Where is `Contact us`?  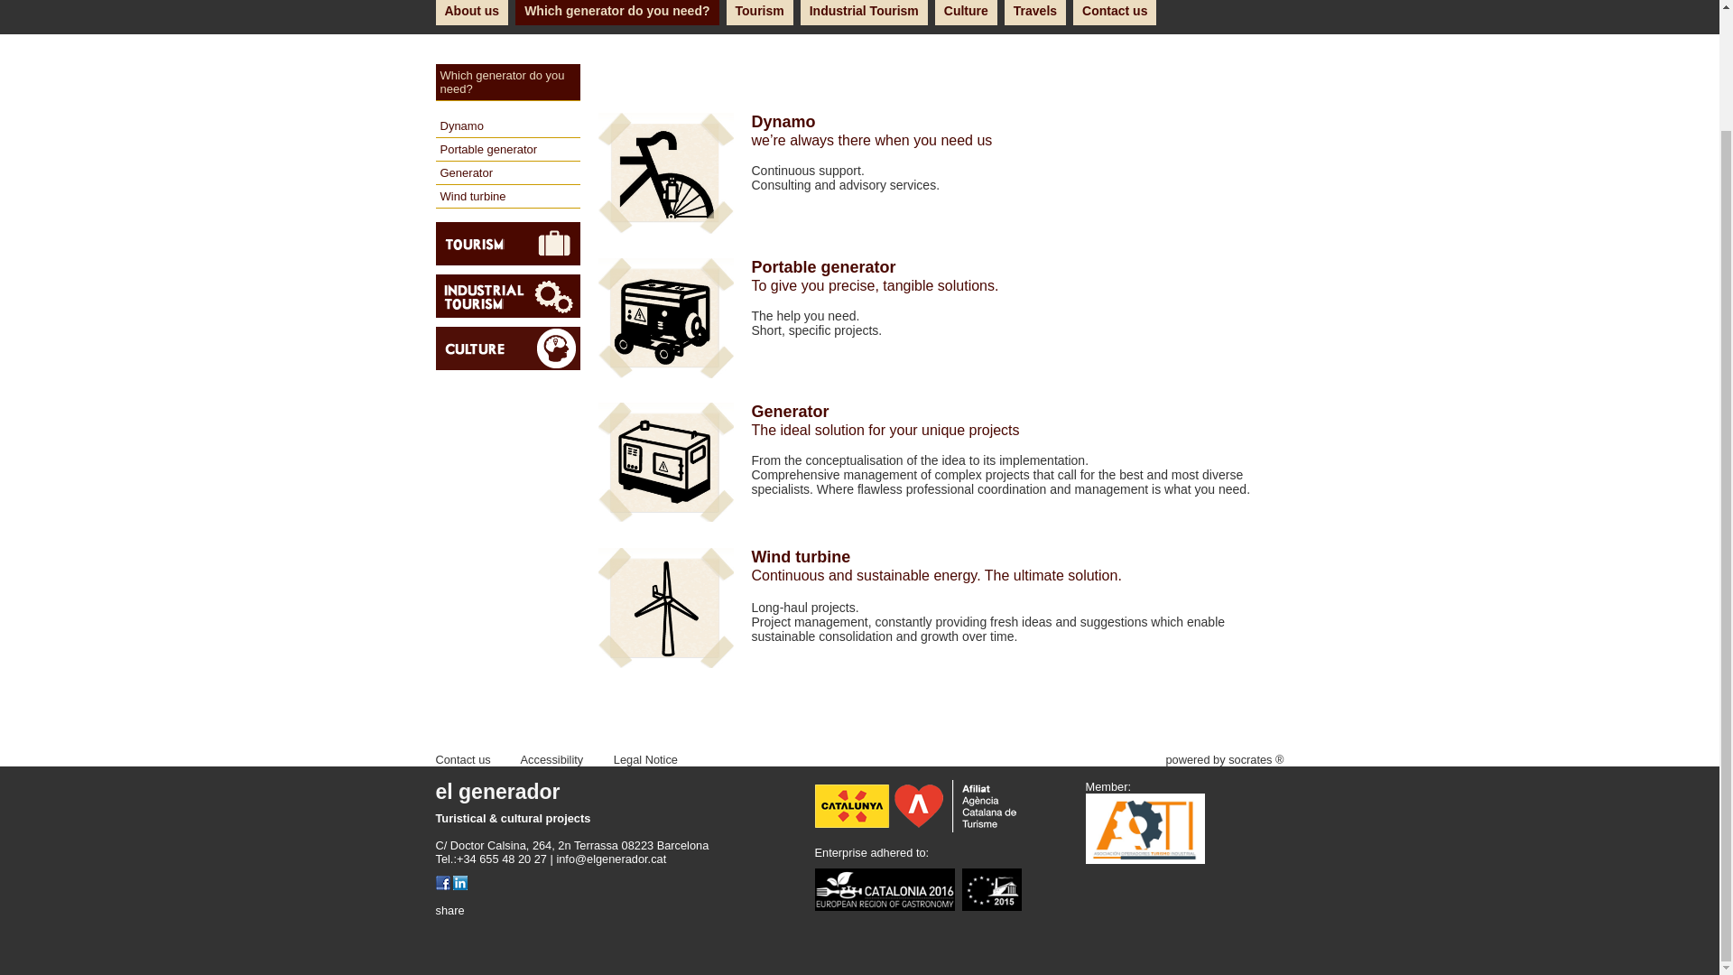 Contact us is located at coordinates (462, 758).